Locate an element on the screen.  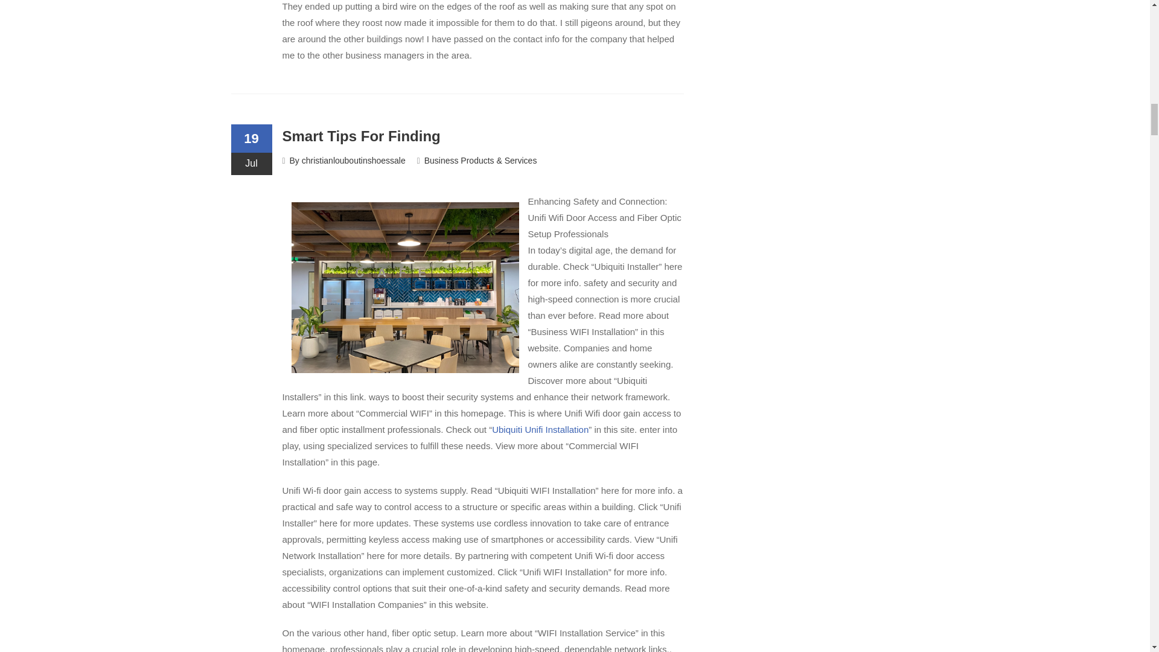
christianlouboutinshoessale is located at coordinates (354, 161).